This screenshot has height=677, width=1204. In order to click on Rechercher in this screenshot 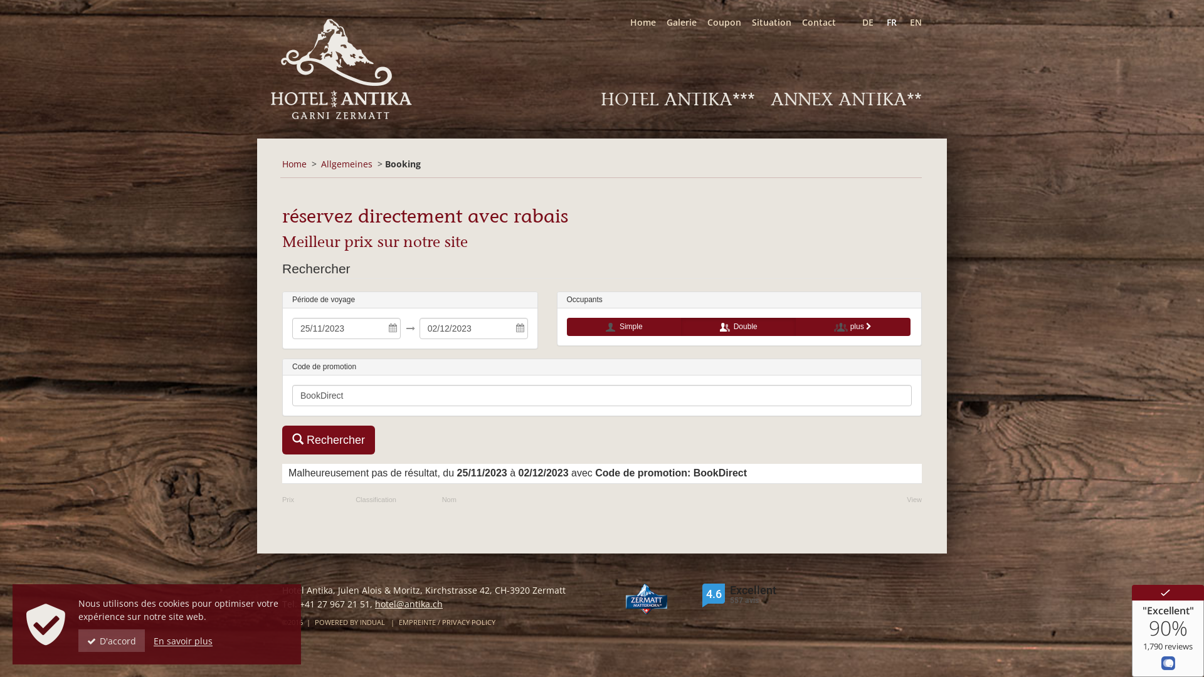, I will do `click(329, 440)`.